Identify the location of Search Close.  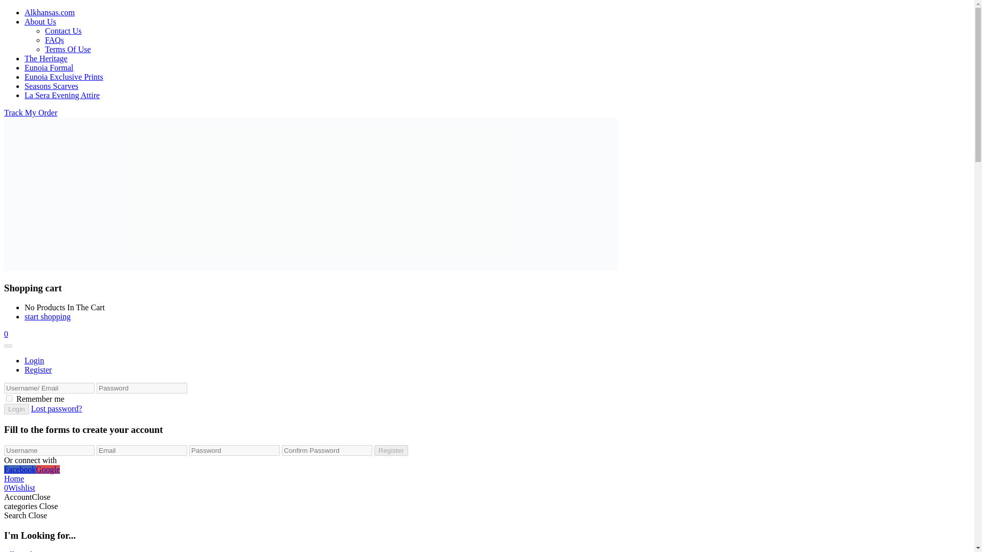
(26, 515).